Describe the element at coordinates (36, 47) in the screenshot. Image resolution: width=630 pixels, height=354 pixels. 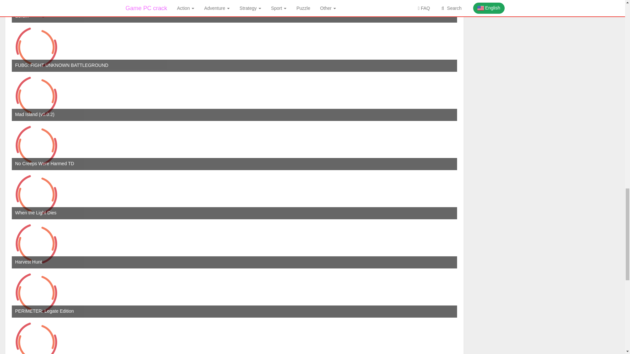
I see `FUBG: FIGHT UNKNOWN BATTLEGROUND` at that location.